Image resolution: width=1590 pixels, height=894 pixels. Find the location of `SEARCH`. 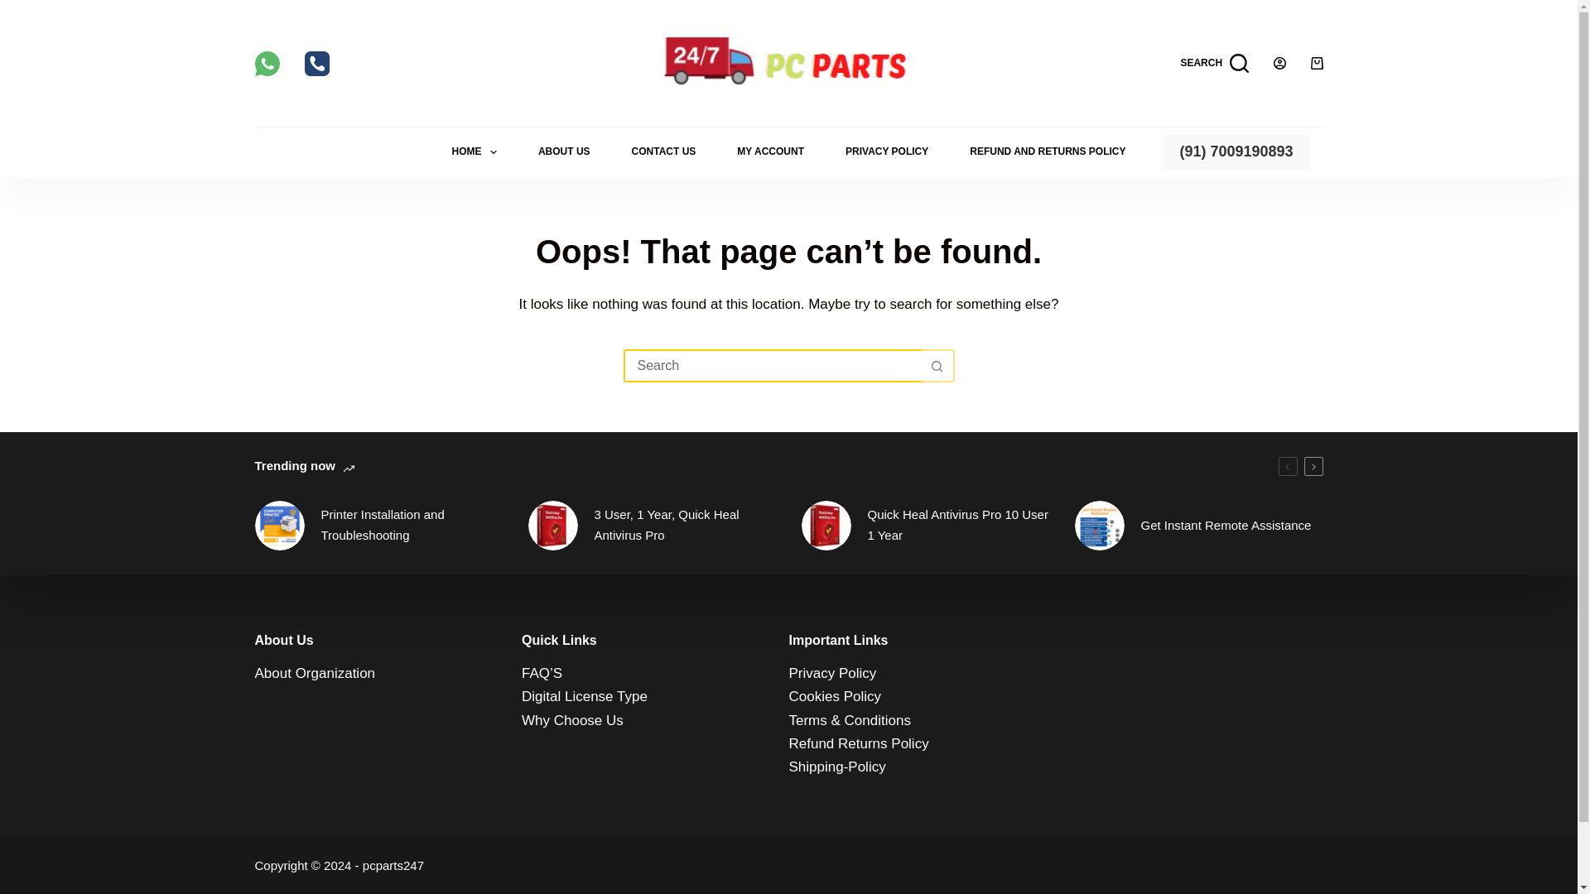

SEARCH is located at coordinates (1214, 63).